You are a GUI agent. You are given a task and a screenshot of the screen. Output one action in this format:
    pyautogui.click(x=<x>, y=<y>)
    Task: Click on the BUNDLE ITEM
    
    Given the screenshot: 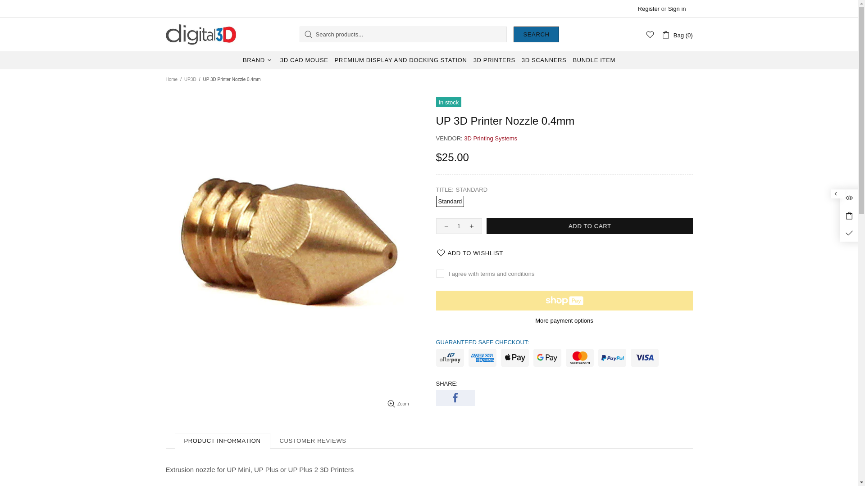 What is the action you would take?
    pyautogui.click(x=594, y=60)
    